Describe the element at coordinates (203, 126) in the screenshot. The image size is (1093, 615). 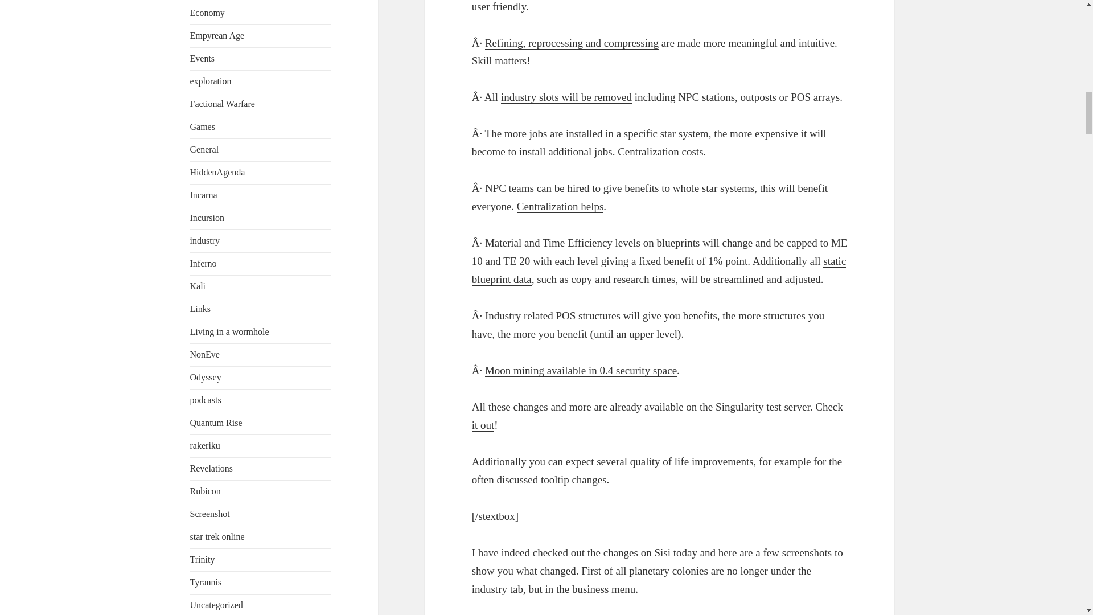
I see `Games` at that location.